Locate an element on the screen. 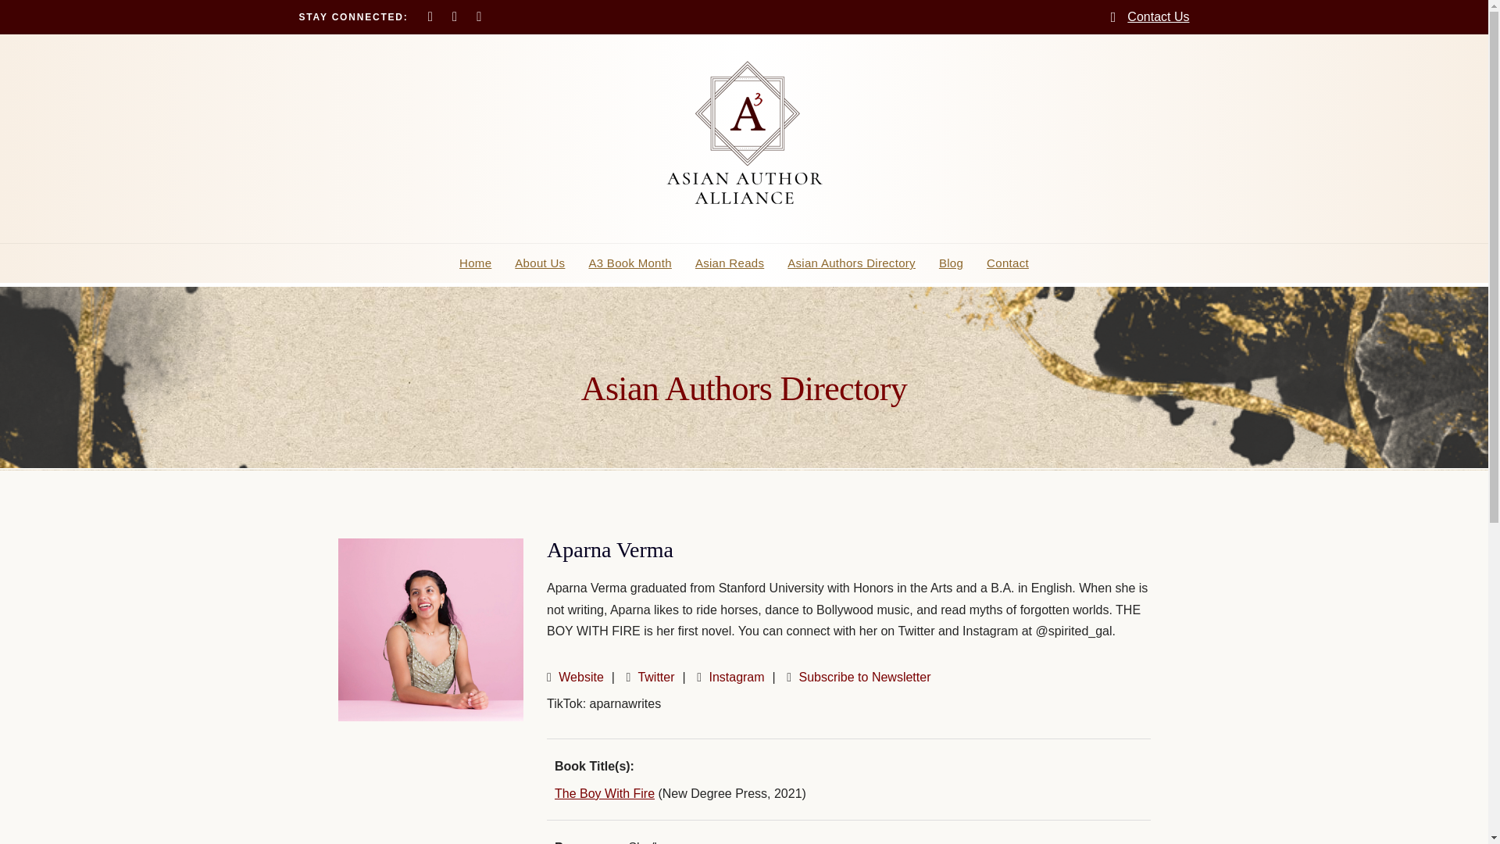 This screenshot has width=1500, height=844. Contact is located at coordinates (1008, 263).